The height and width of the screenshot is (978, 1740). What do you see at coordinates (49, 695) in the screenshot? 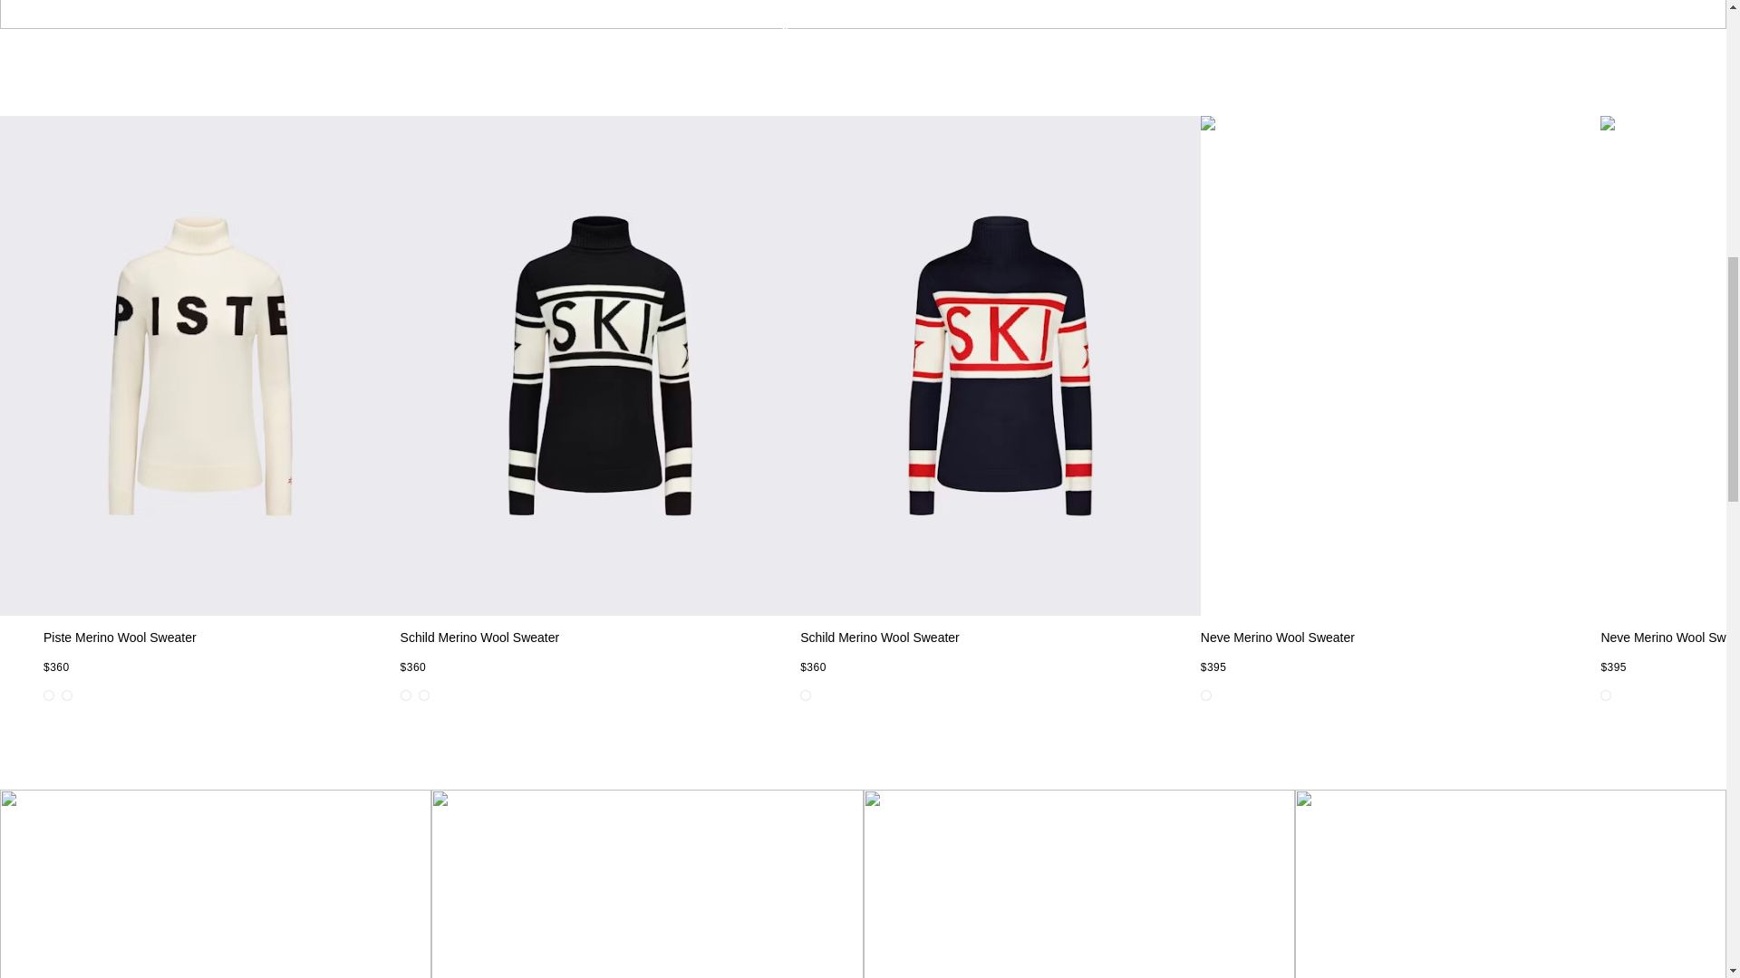
I see `Snow White` at bounding box center [49, 695].